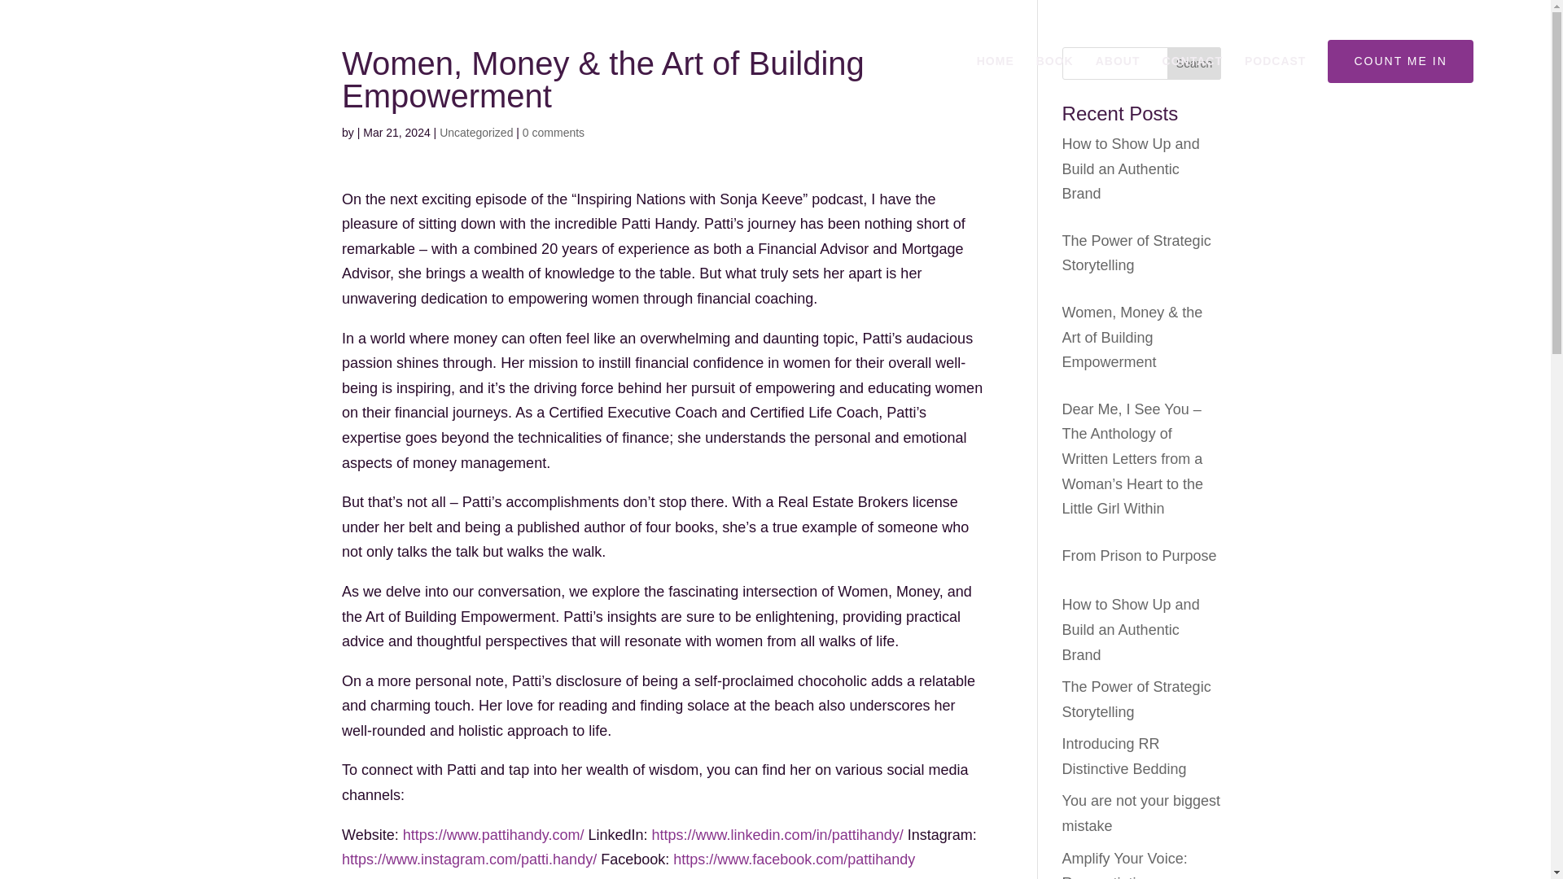  Describe the element at coordinates (1275, 89) in the screenshot. I see `PODCAST` at that location.